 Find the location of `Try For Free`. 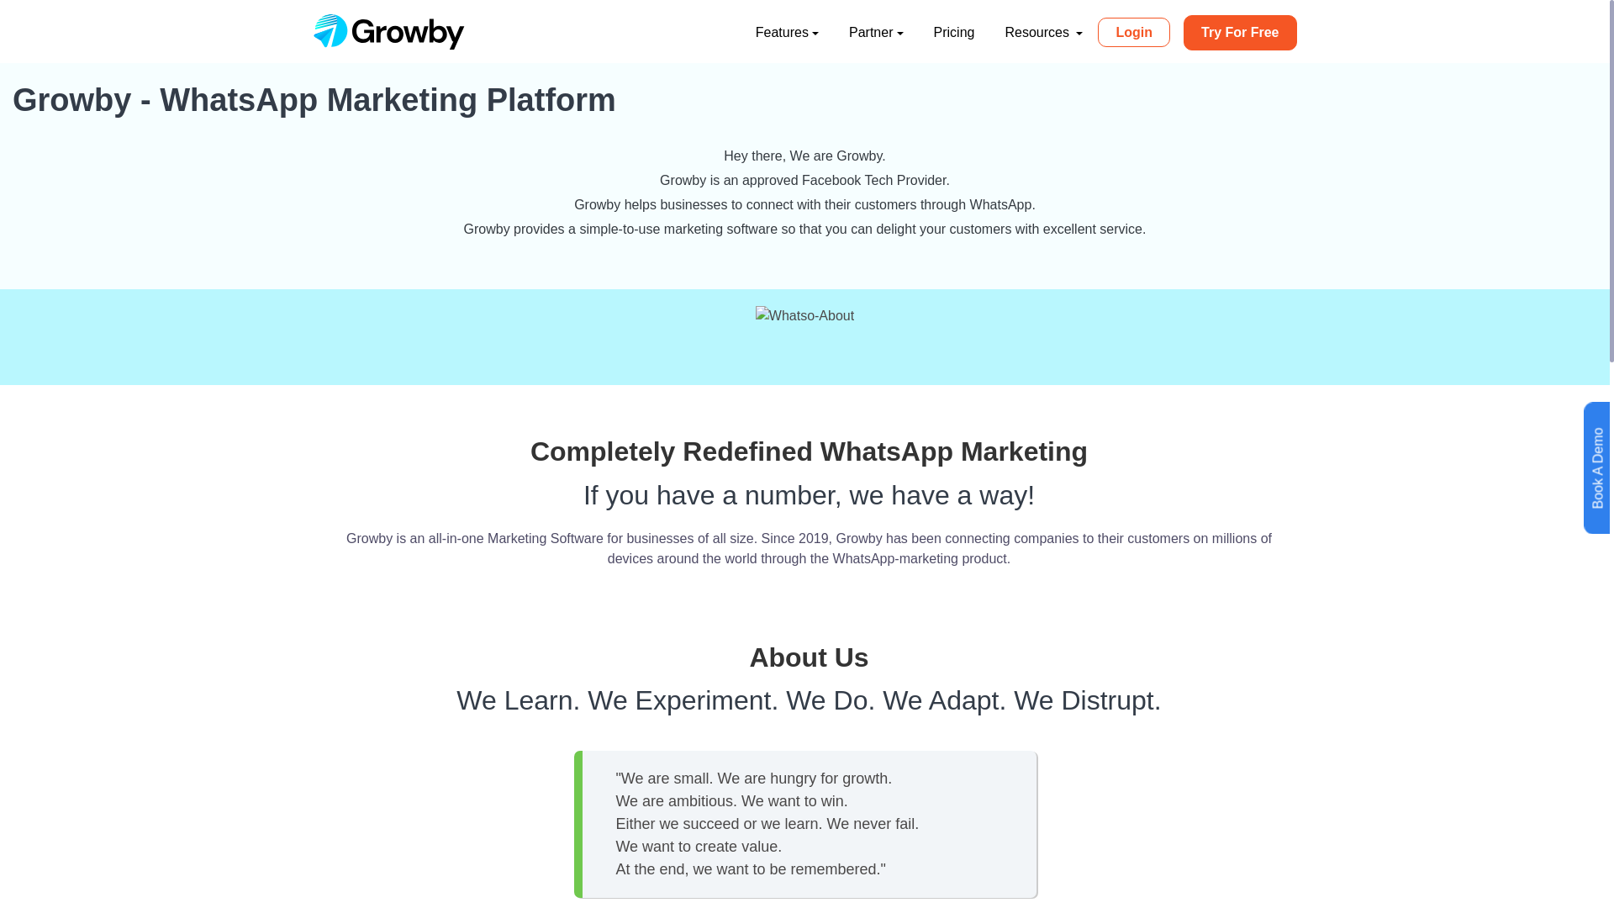

Try For Free is located at coordinates (1239, 33).